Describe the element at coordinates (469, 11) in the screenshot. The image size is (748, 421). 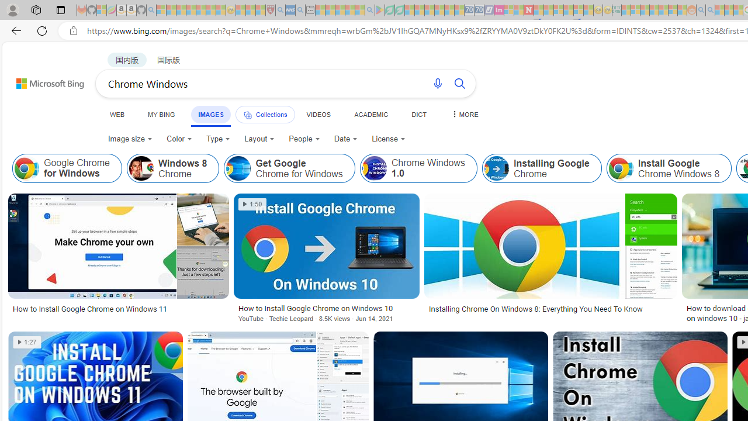
I see `Cheap Car Rentals - Save70.com - Sleeping` at that location.